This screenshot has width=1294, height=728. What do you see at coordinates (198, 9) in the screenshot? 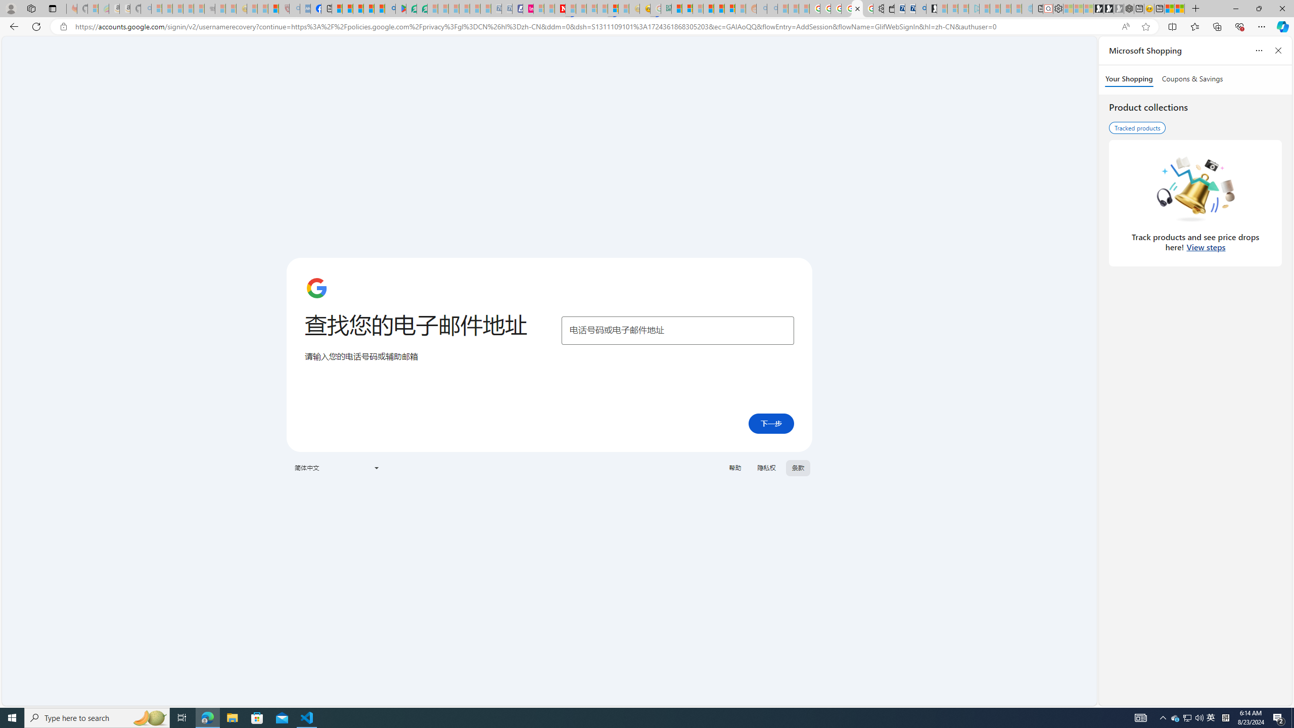
I see `New Report Confirms 2023 Was Record Hot | Watch - Sleeping` at bounding box center [198, 9].